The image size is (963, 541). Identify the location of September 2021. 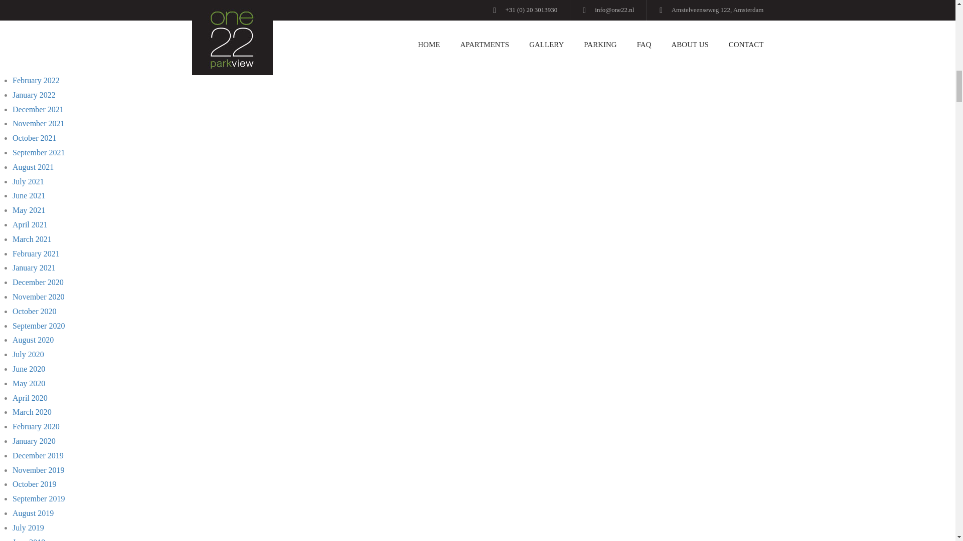
(38, 152).